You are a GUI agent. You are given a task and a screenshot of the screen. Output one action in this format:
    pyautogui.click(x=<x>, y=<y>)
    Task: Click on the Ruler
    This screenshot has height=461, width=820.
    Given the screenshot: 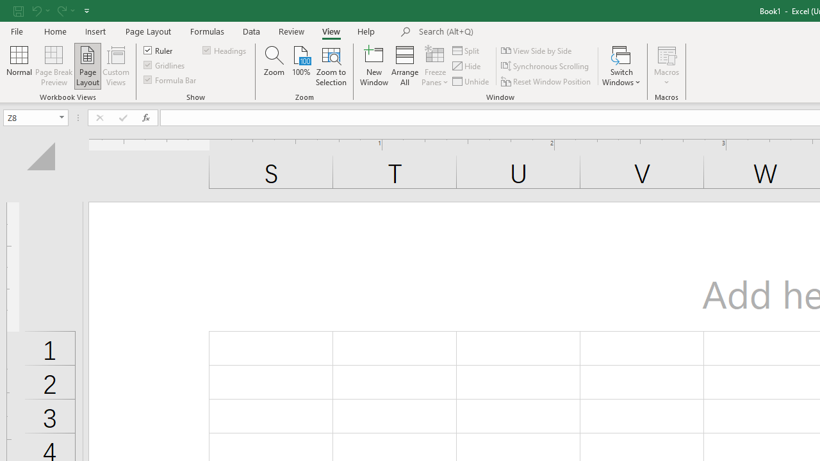 What is the action you would take?
    pyautogui.click(x=159, y=50)
    